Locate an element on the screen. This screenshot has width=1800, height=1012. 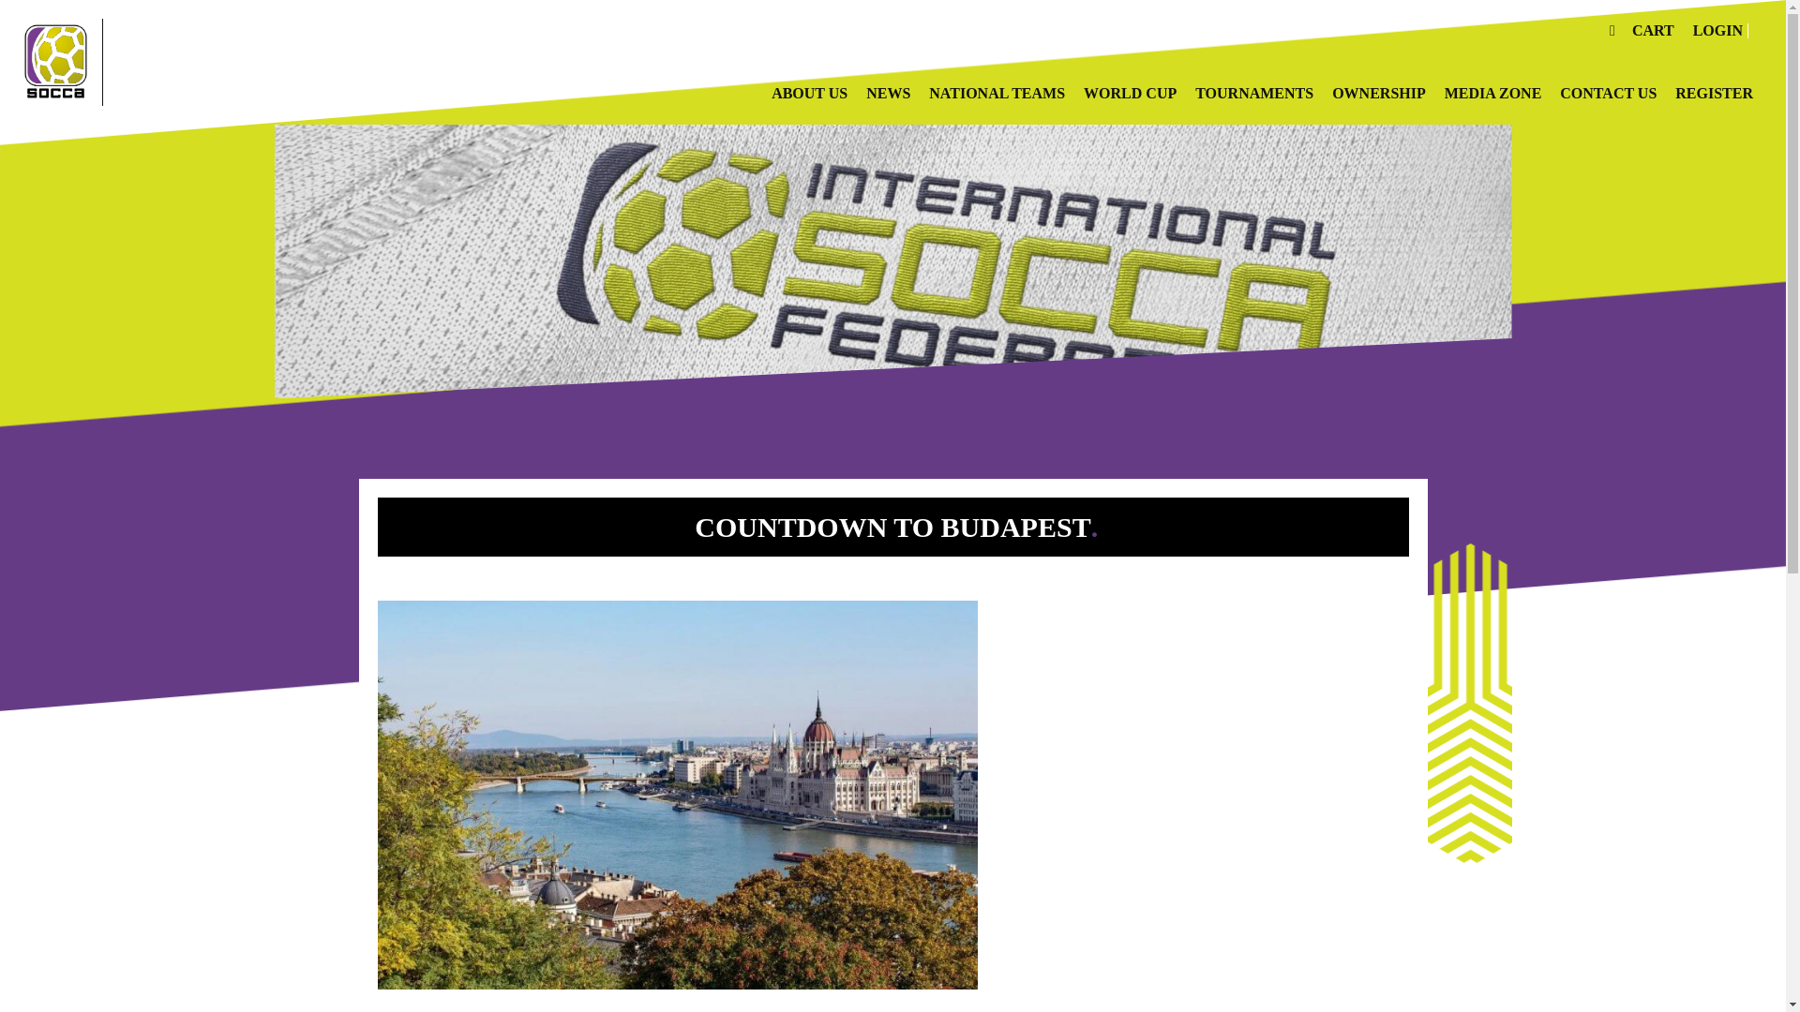
WORLD CUP is located at coordinates (1130, 94).